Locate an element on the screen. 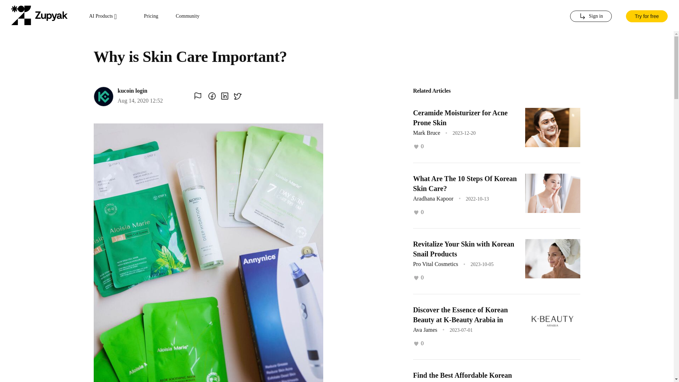 This screenshot has width=679, height=382. Try for free is located at coordinates (646, 16).